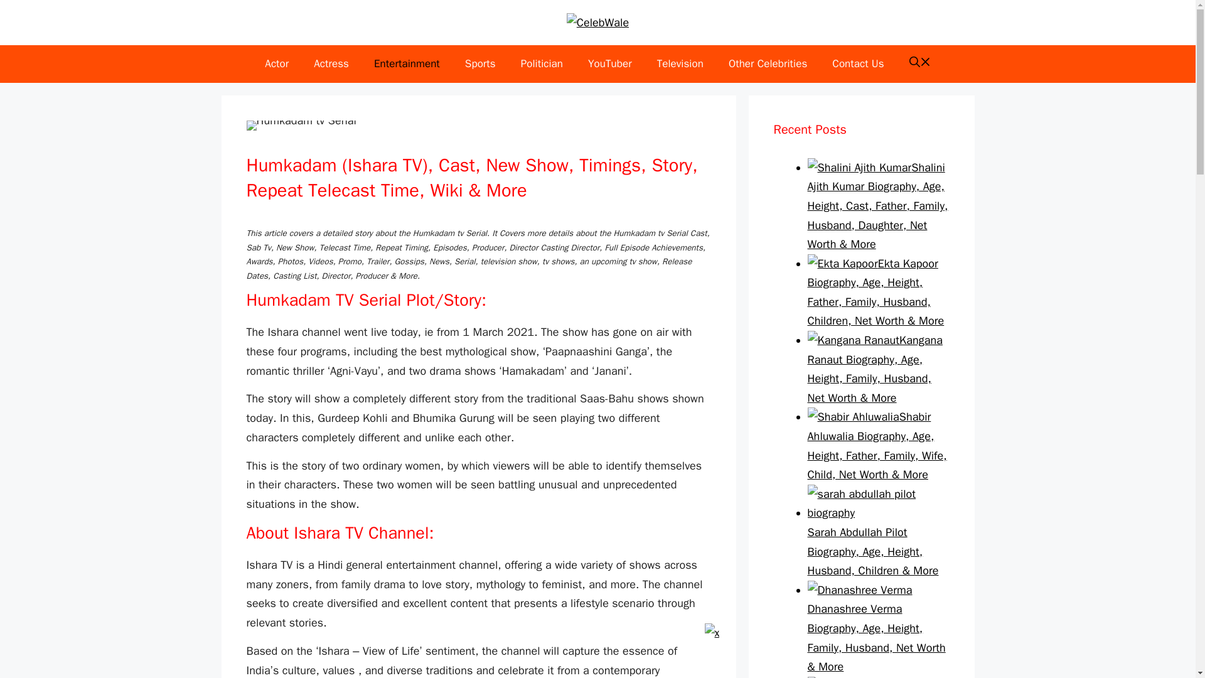 The height and width of the screenshot is (678, 1205). I want to click on Actor, so click(276, 64).